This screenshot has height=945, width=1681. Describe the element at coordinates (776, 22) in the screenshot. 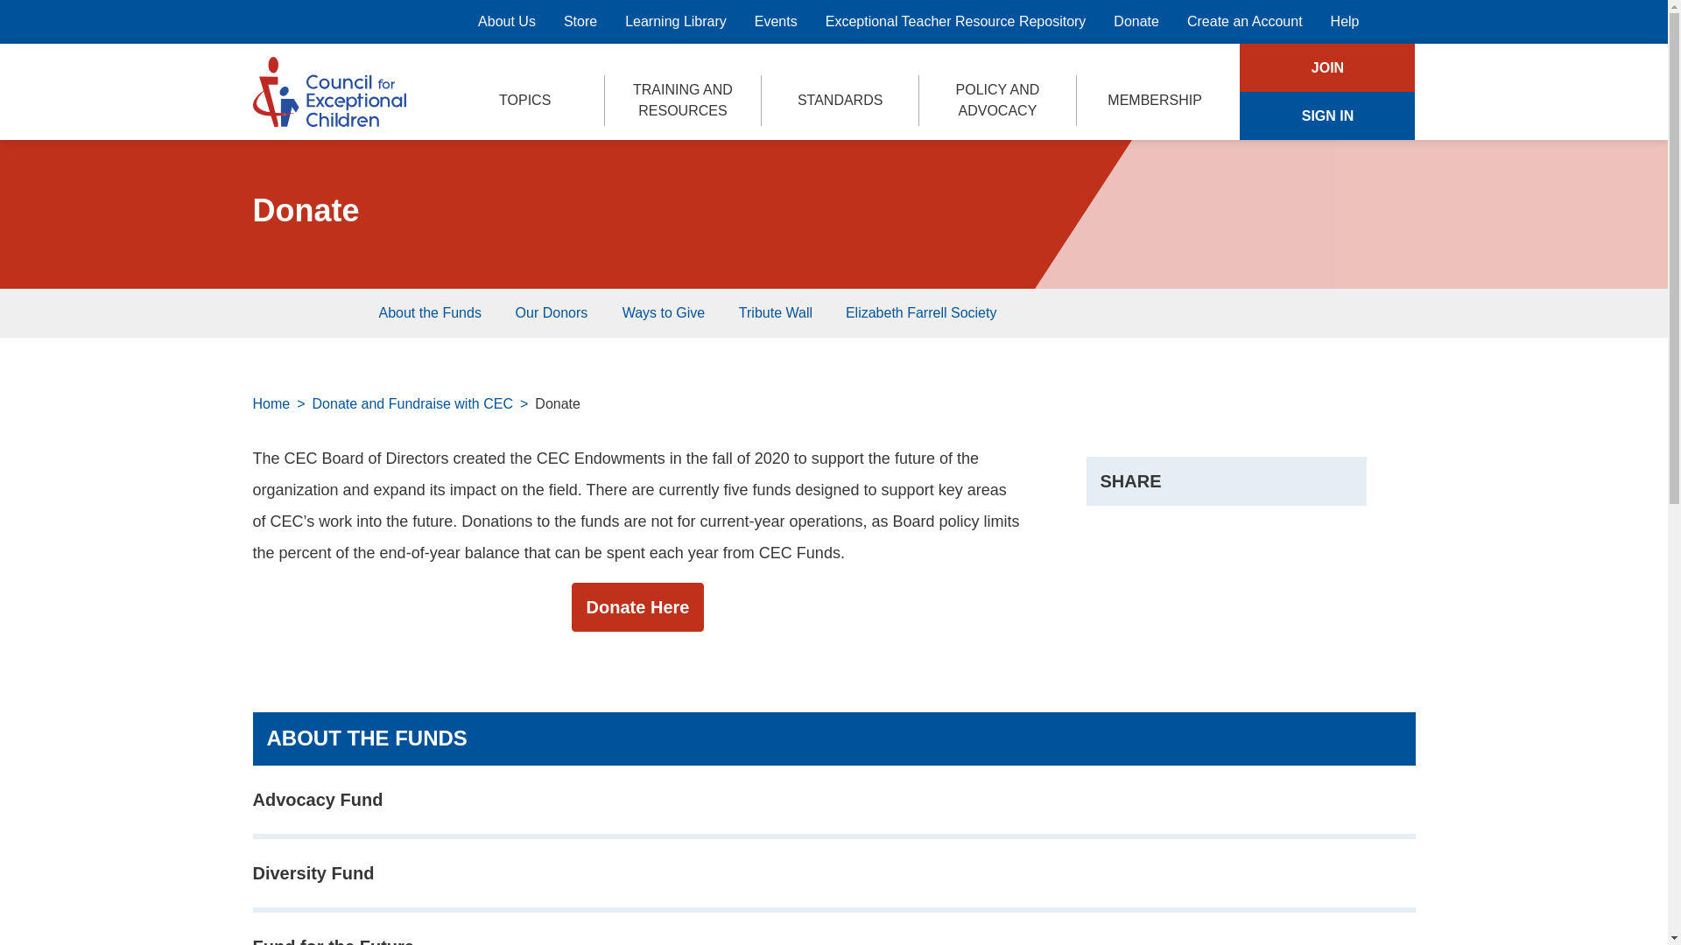

I see `Events` at that location.